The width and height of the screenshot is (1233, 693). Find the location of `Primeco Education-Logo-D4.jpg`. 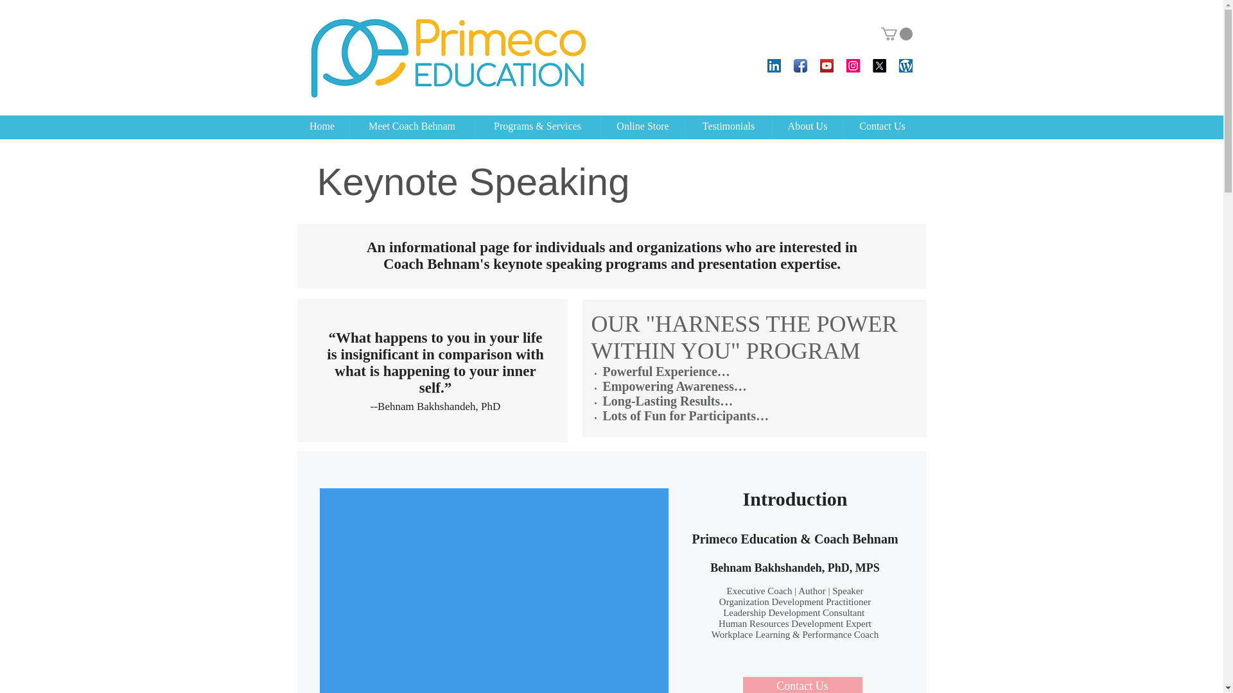

Primeco Education-Logo-D4.jpg is located at coordinates (448, 58).